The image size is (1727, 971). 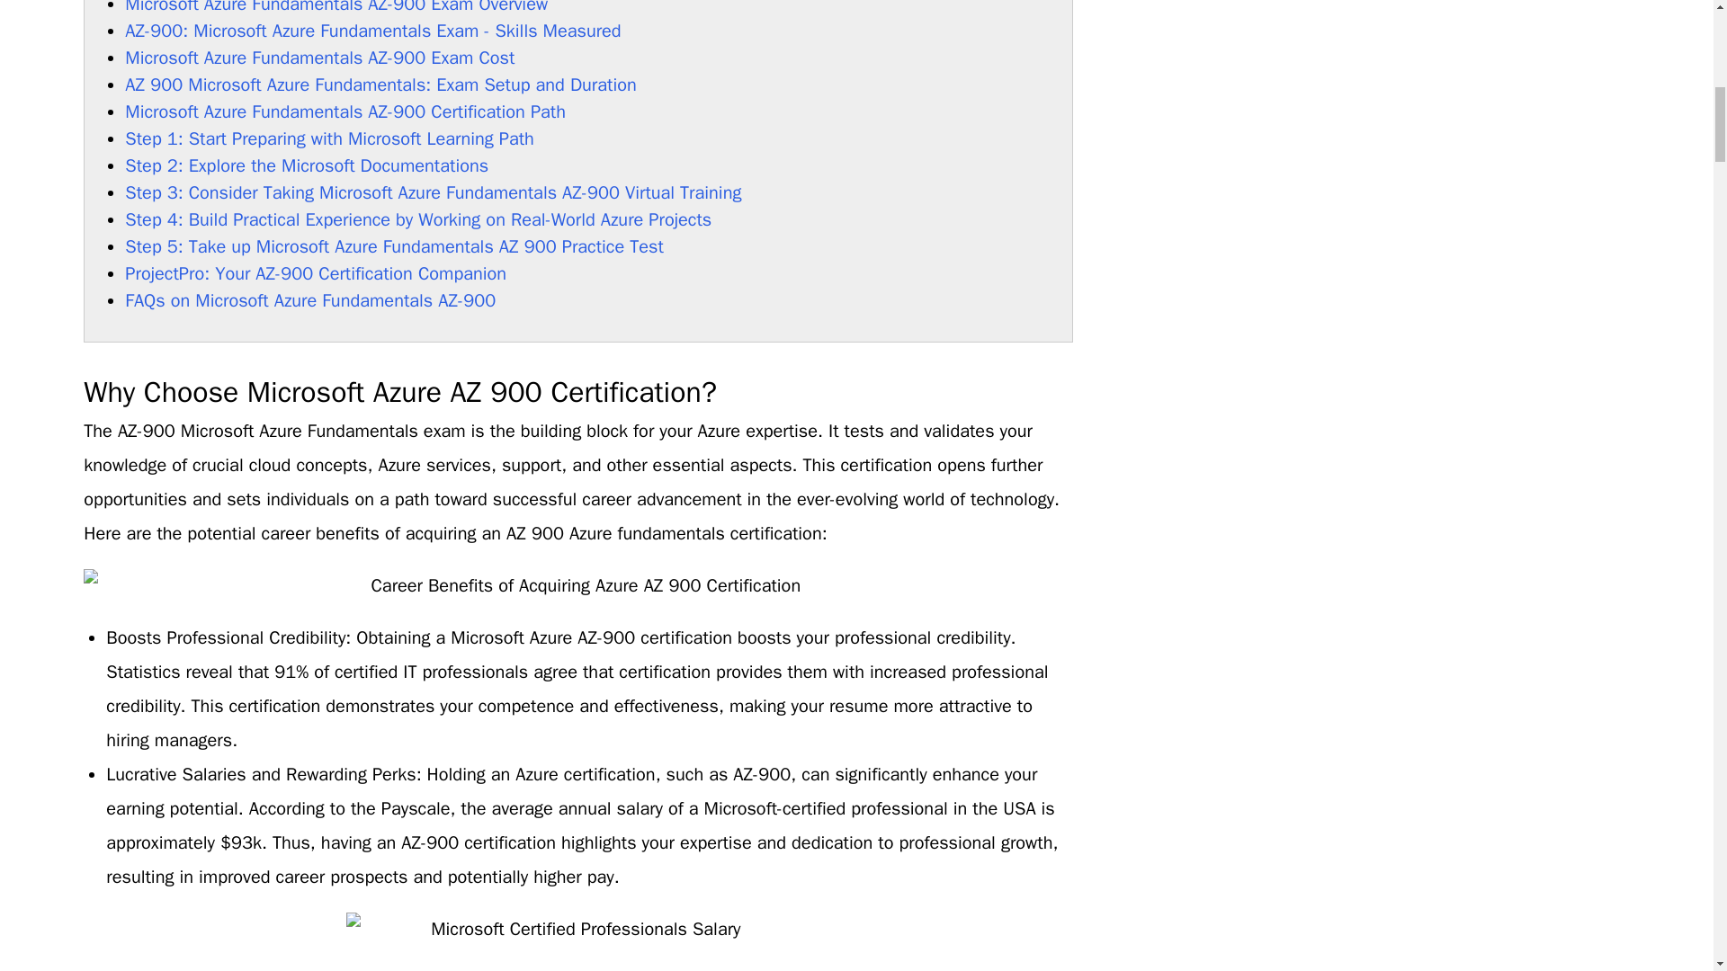 What do you see at coordinates (322, 58) in the screenshot?
I see `Microsoft Azure Fundamentals AZ-900 Exam Cost ` at bounding box center [322, 58].